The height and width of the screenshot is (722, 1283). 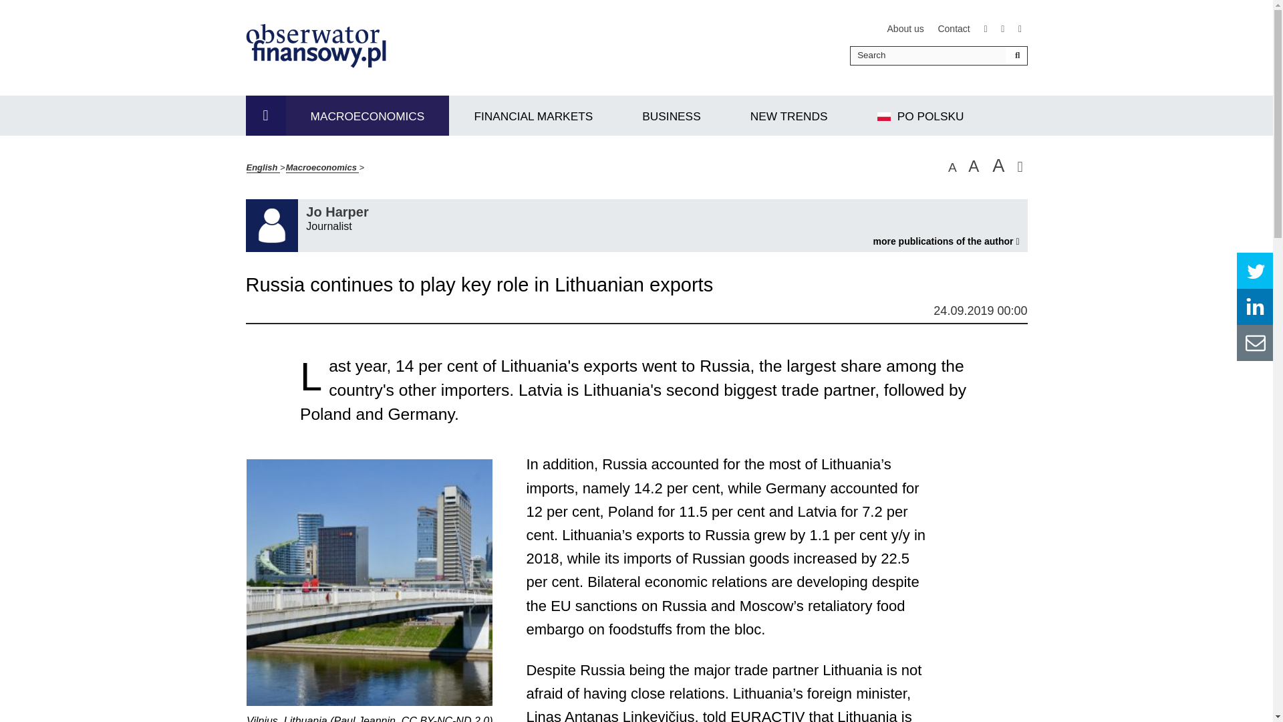 What do you see at coordinates (338, 210) in the screenshot?
I see `BUSINESS` at bounding box center [338, 210].